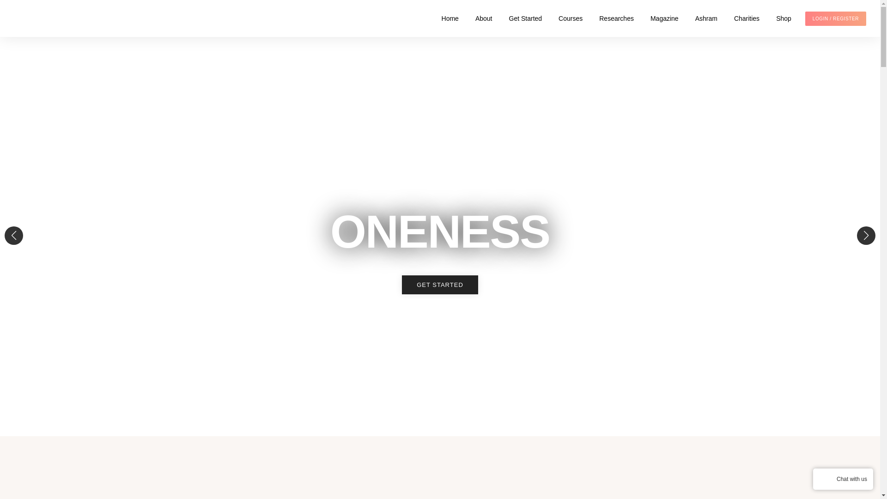 This screenshot has height=499, width=887. Describe the element at coordinates (526, 18) in the screenshot. I see `Get Started` at that location.